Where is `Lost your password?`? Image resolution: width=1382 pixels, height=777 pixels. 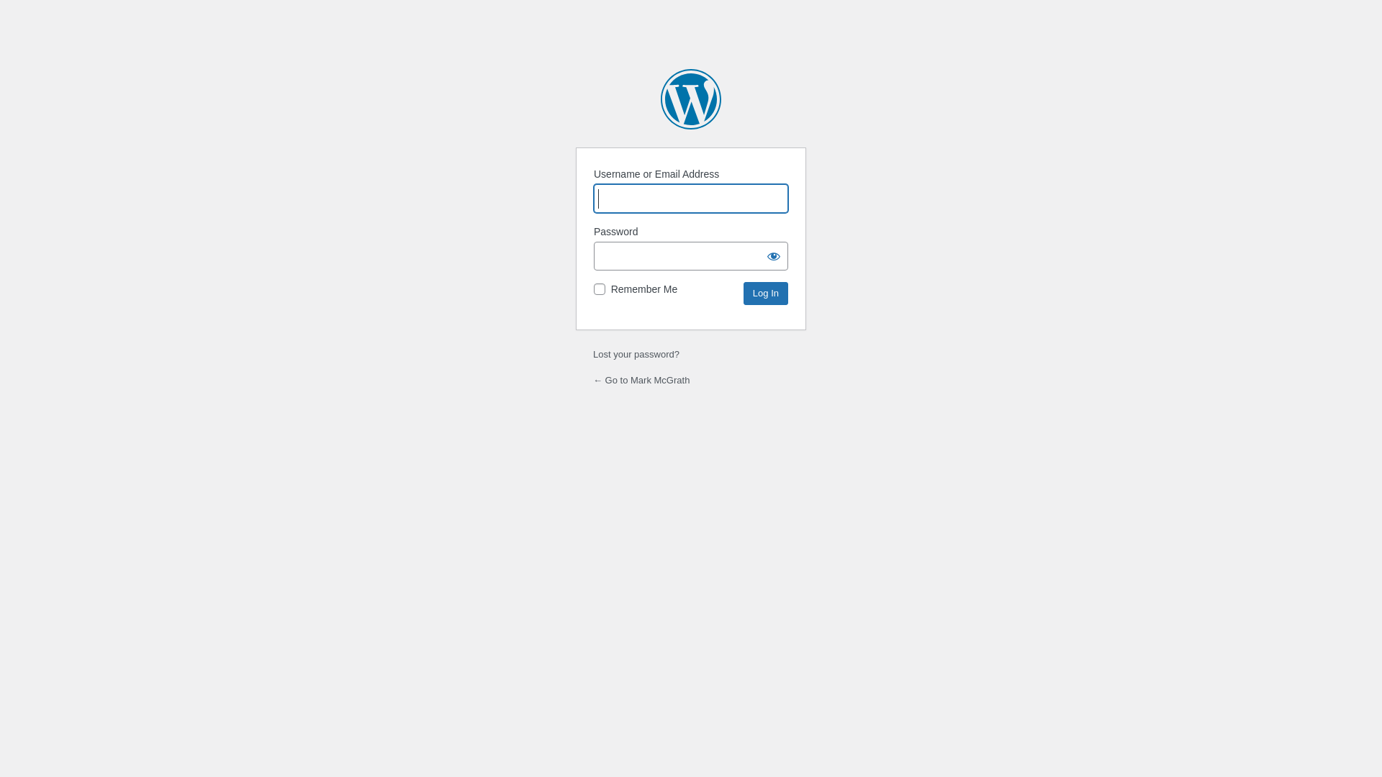 Lost your password? is located at coordinates (636, 354).